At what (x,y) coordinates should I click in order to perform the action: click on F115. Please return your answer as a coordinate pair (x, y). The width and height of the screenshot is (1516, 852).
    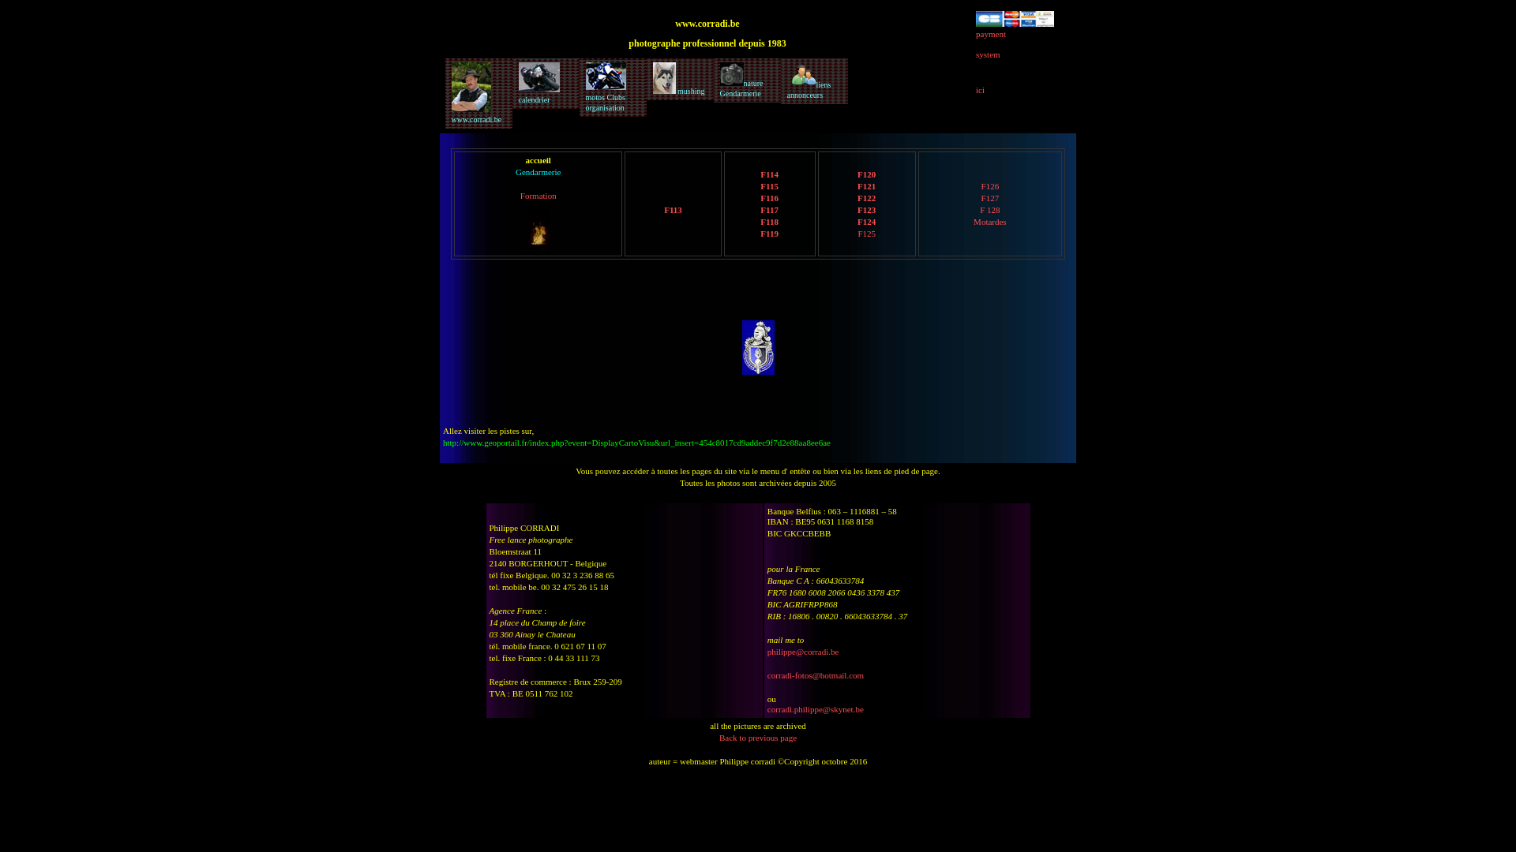
    Looking at the image, I should click on (769, 186).